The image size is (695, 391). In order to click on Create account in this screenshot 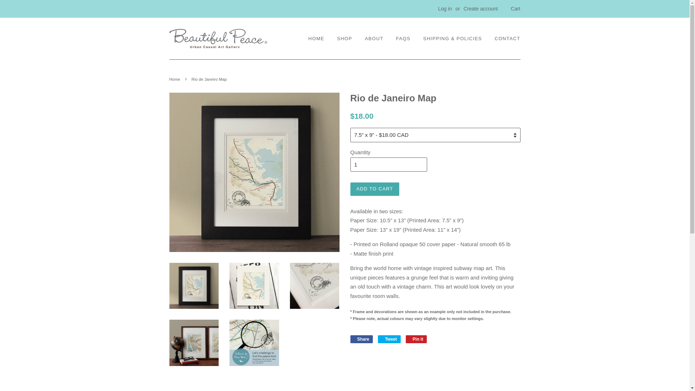, I will do `click(481, 9)`.